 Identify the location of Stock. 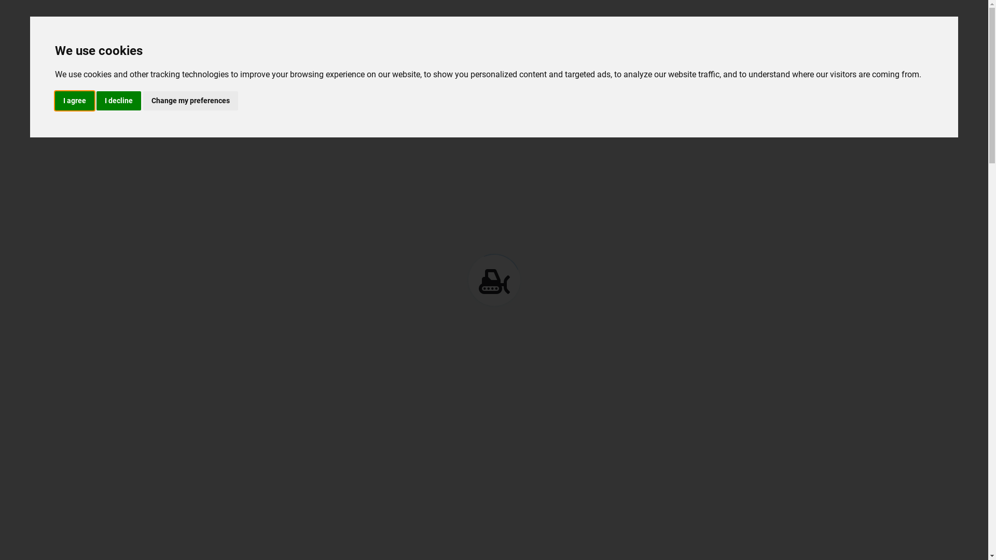
(581, 49).